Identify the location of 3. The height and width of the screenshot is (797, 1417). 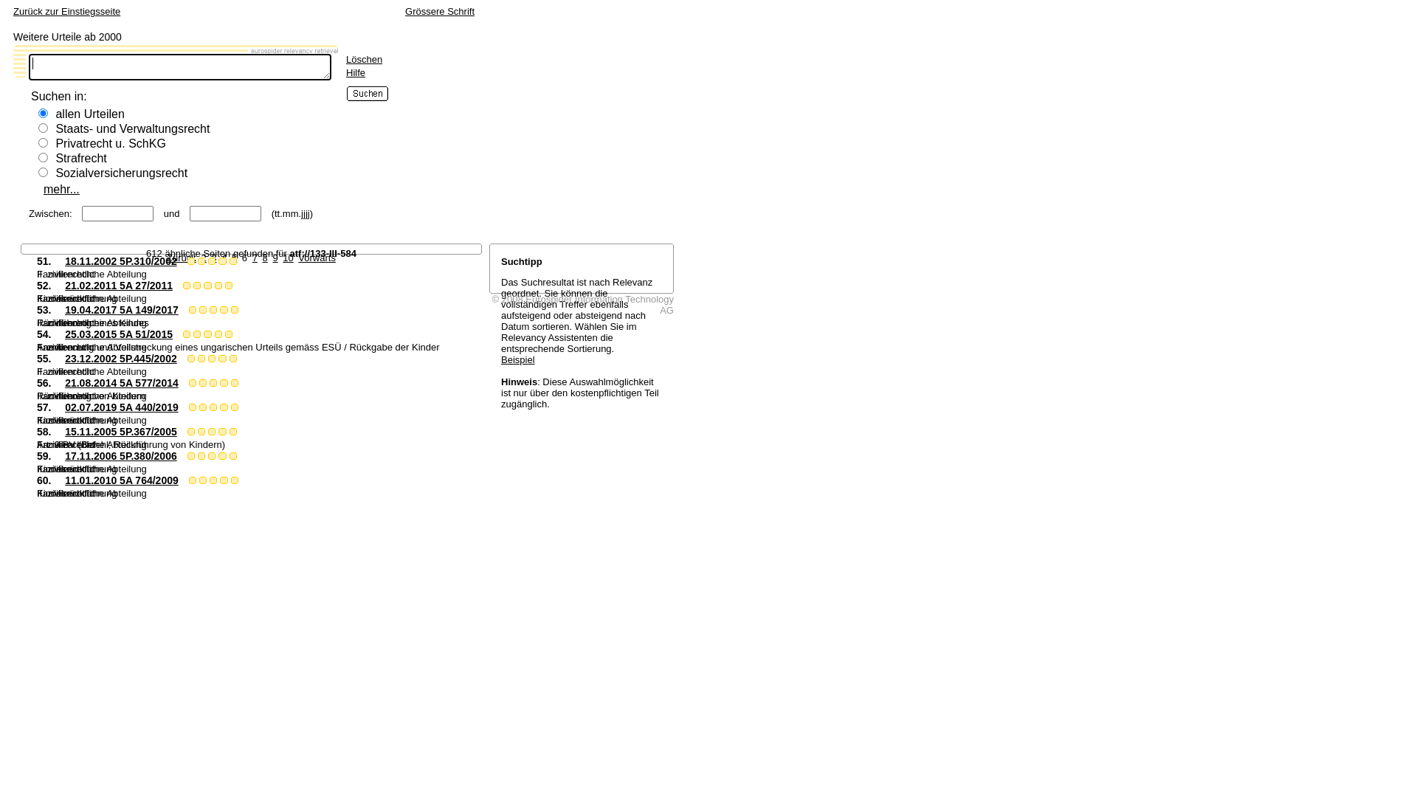
(214, 258).